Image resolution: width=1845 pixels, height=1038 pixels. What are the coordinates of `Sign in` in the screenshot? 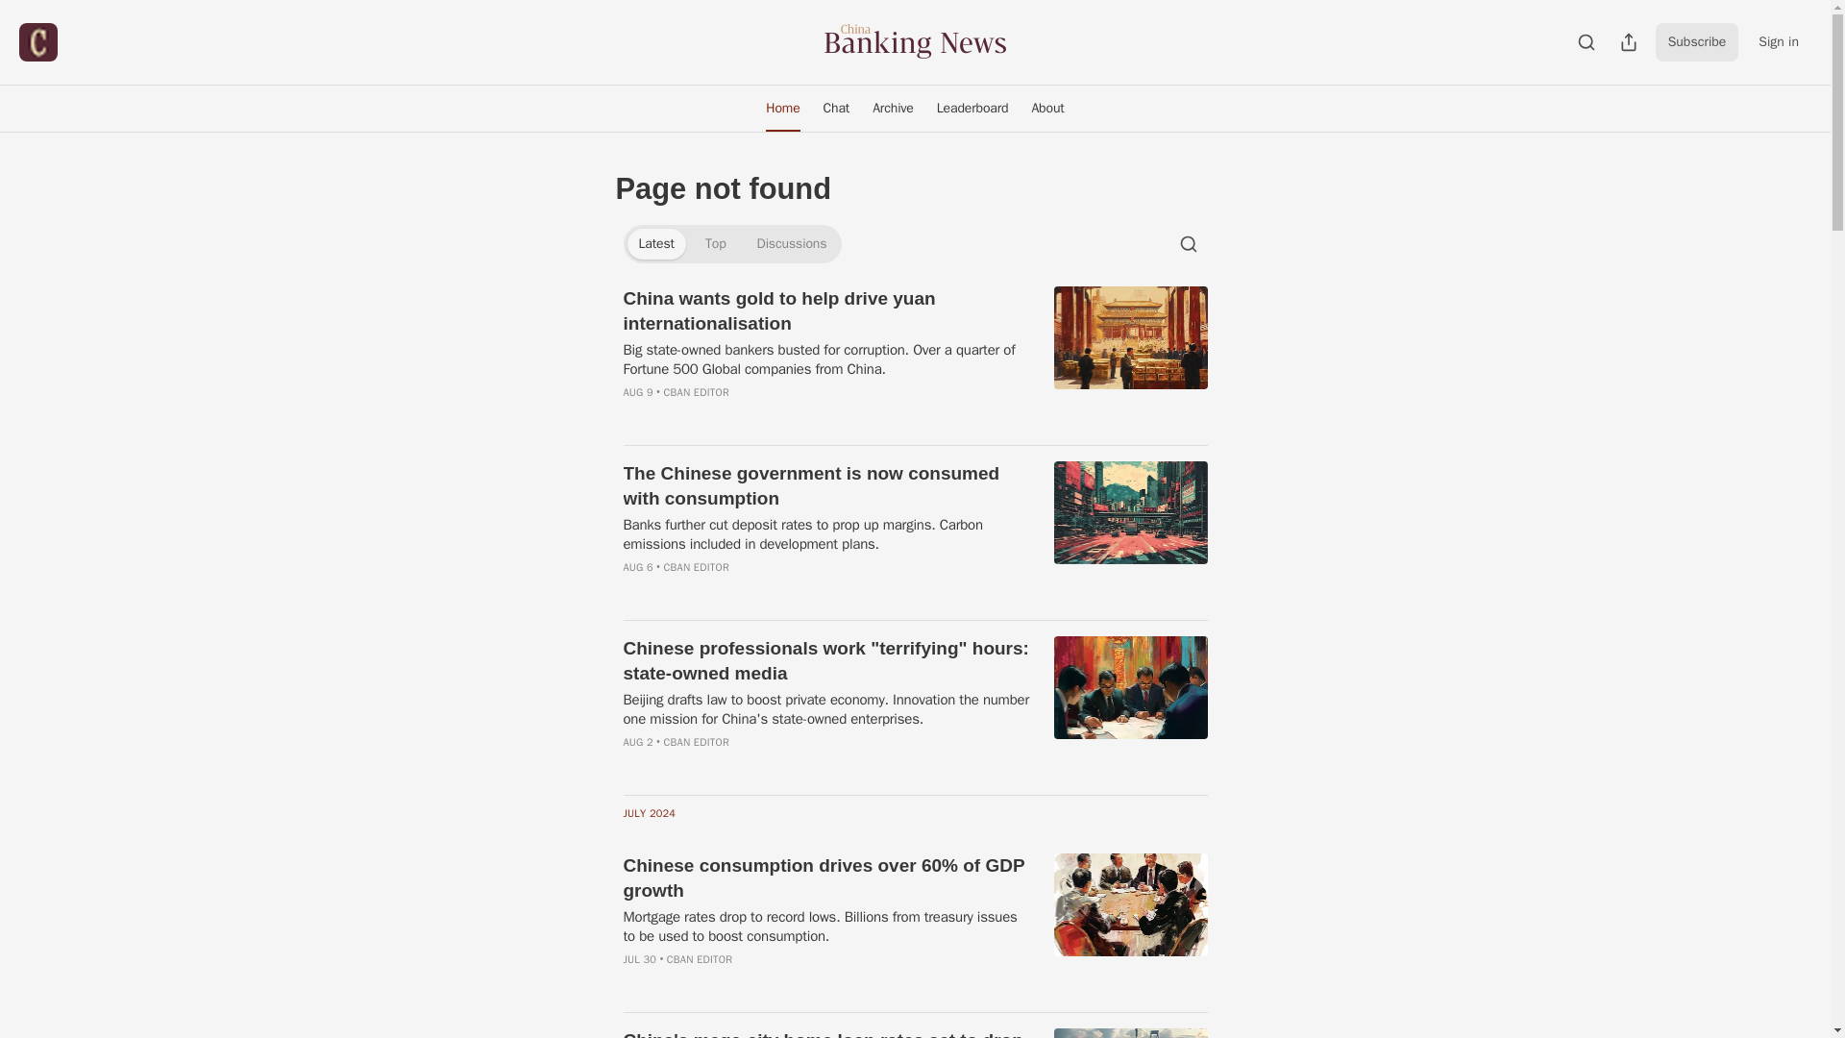 It's located at (1778, 41).